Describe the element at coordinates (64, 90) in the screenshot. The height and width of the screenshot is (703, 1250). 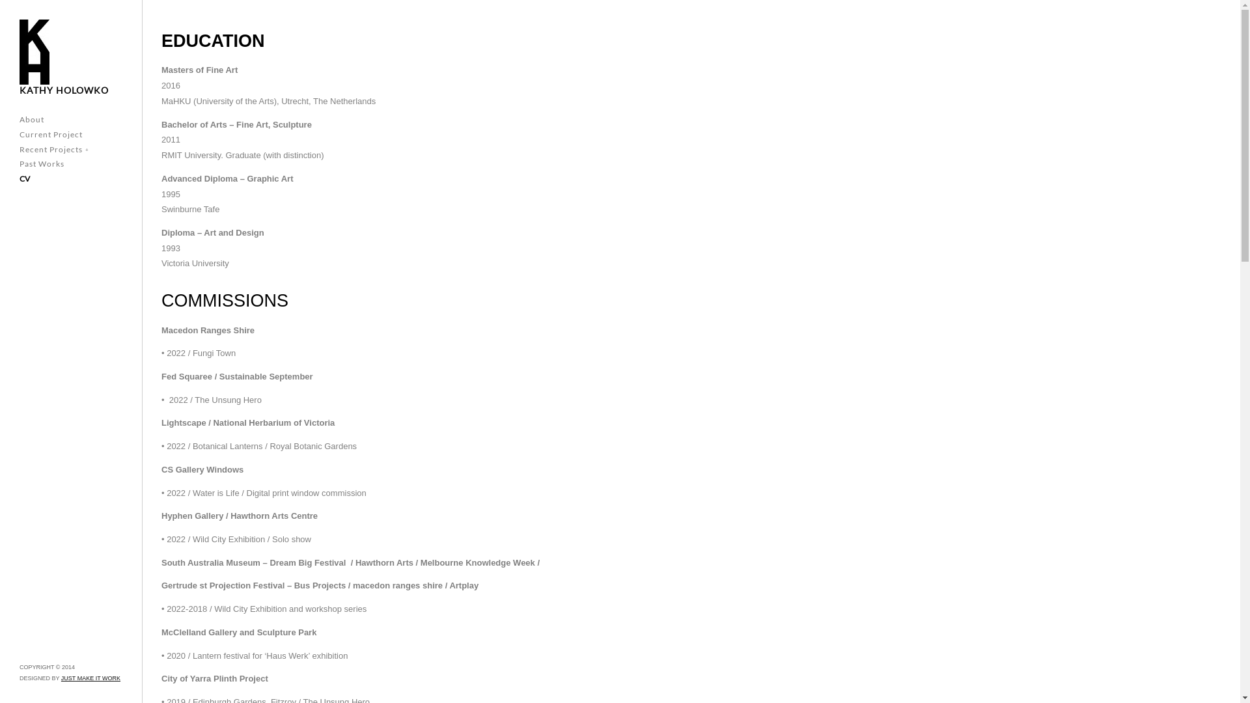
I see `KATHY HOLOWKO` at that location.